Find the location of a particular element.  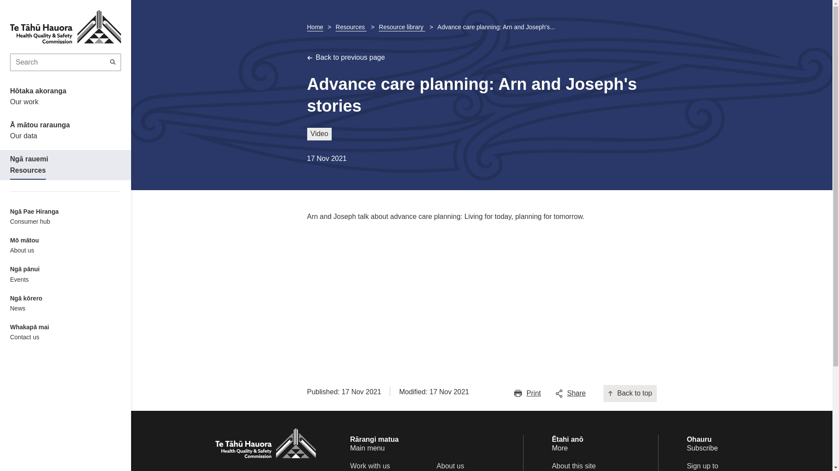

Search is located at coordinates (113, 62).